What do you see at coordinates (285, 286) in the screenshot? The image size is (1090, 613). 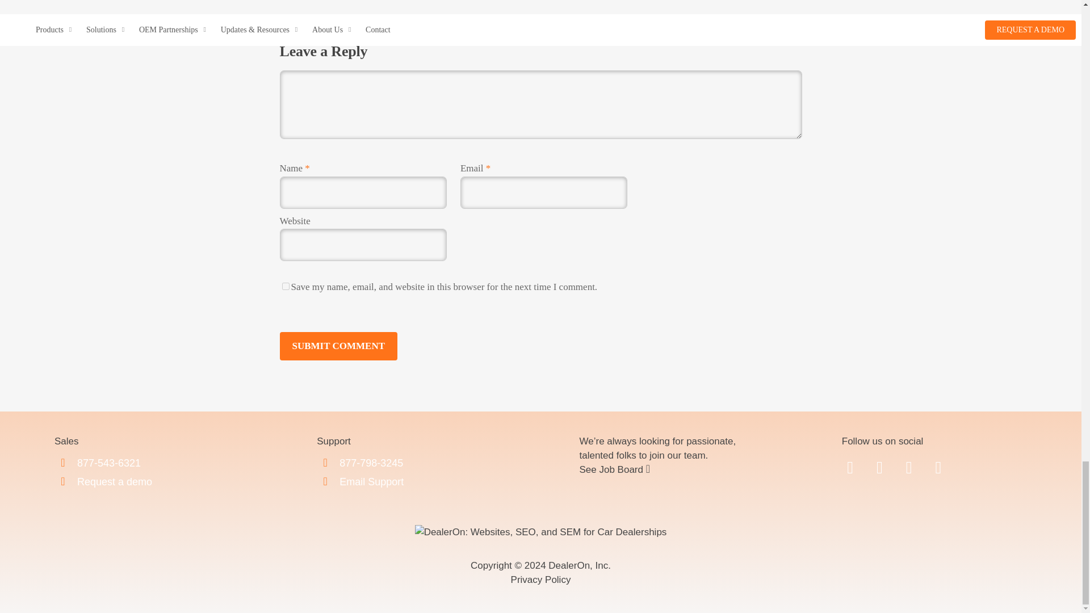 I see `yes` at bounding box center [285, 286].